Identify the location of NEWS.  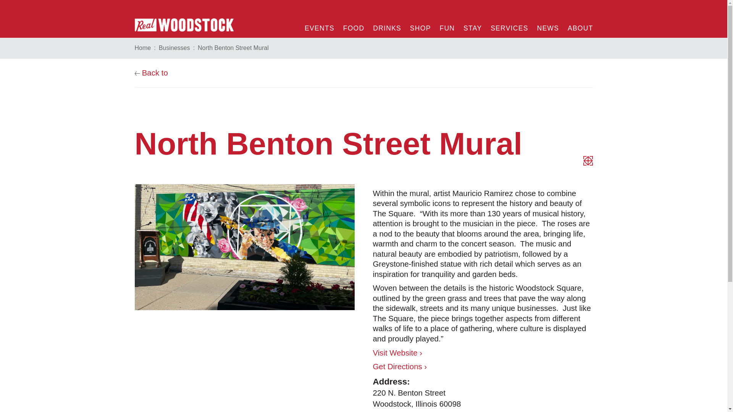
(509, 26).